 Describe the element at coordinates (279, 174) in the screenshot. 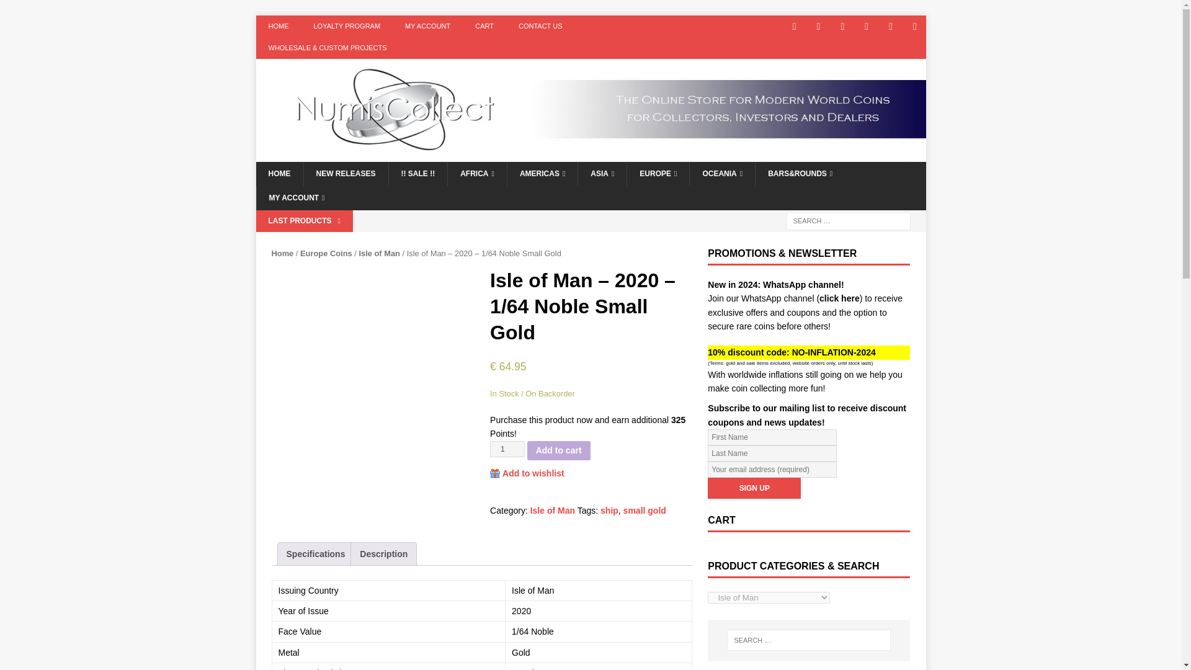

I see `HOME` at that location.